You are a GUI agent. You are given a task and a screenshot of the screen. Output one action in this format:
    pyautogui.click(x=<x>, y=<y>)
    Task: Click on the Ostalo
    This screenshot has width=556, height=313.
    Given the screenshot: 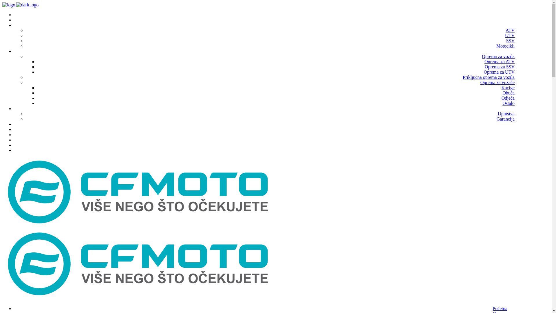 What is the action you would take?
    pyautogui.click(x=509, y=103)
    